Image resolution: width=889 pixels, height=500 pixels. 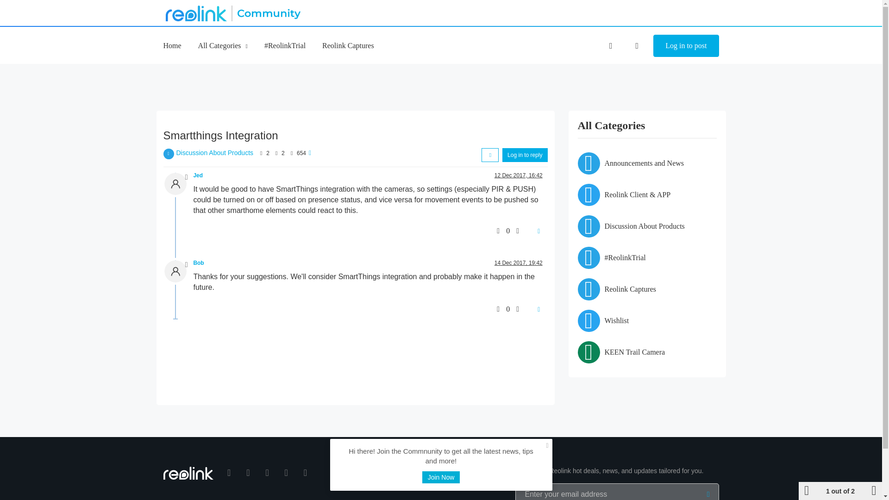 I want to click on Posters, so click(x=261, y=153).